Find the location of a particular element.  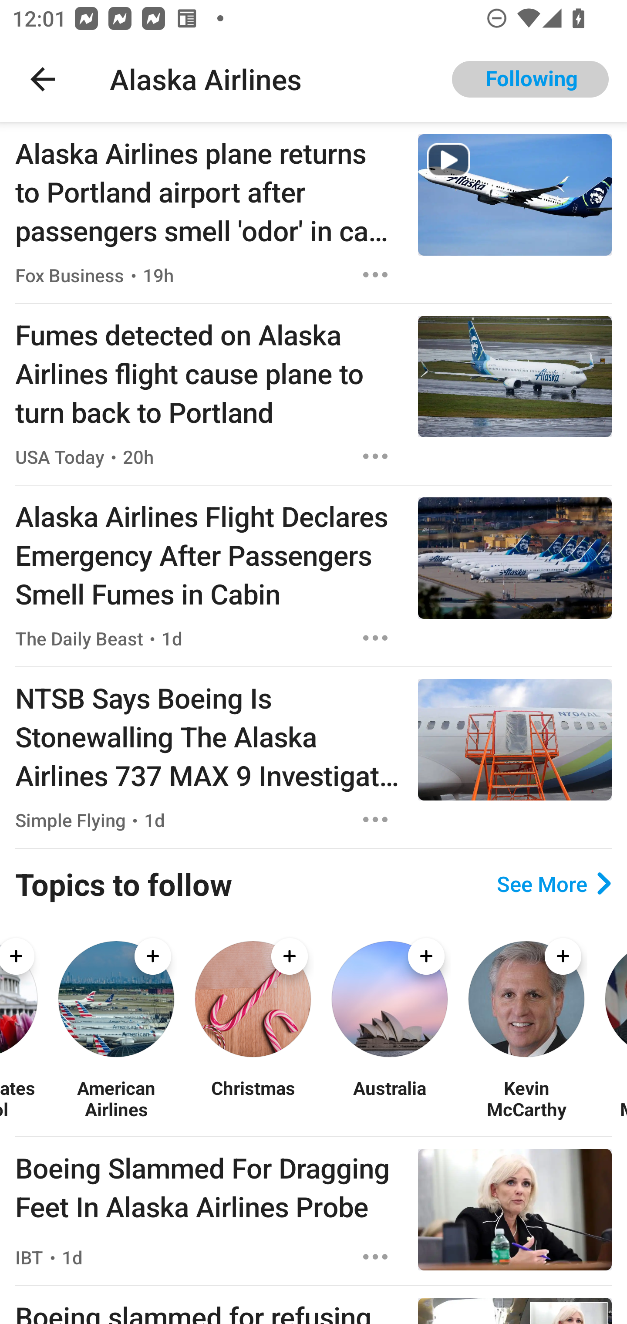

Following is located at coordinates (530, 79).